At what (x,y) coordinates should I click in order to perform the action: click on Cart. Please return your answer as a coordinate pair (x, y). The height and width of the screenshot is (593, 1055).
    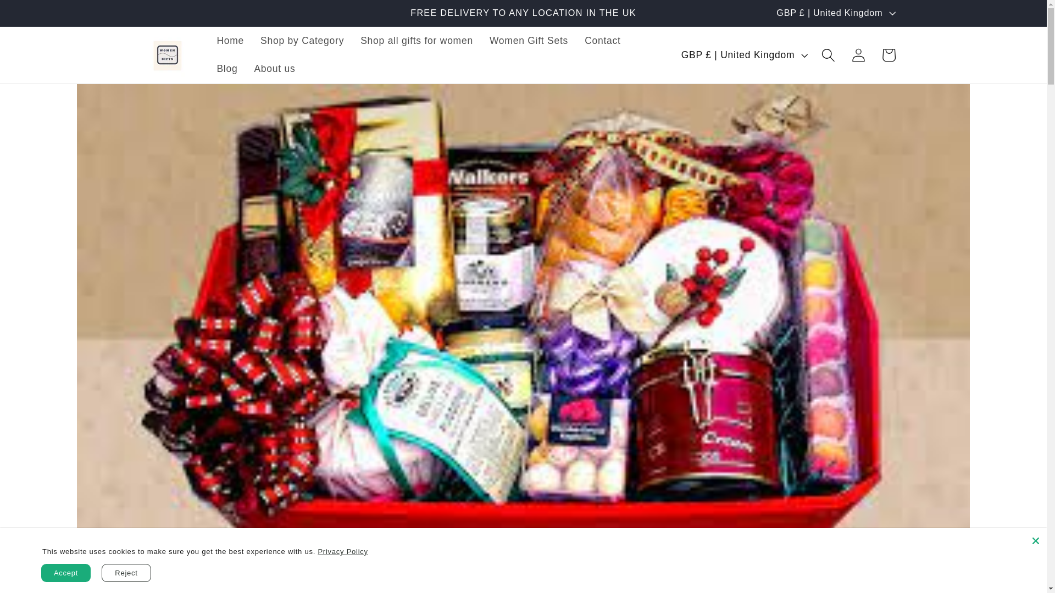
    Looking at the image, I should click on (889, 55).